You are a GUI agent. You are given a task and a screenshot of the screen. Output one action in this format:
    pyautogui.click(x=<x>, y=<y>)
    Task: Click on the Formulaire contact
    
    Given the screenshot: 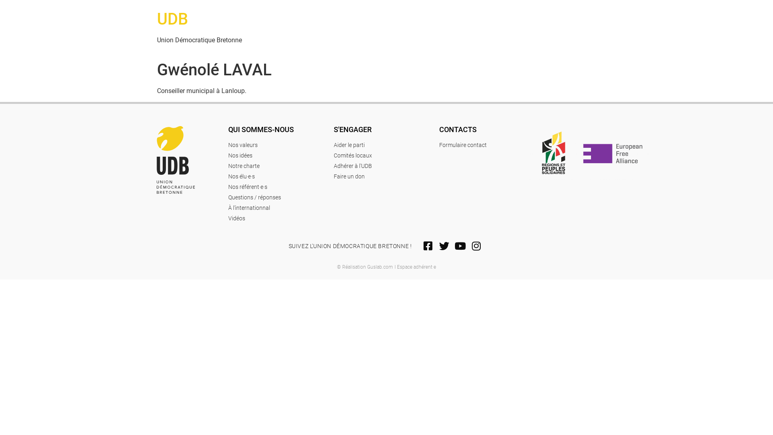 What is the action you would take?
    pyautogui.click(x=484, y=145)
    